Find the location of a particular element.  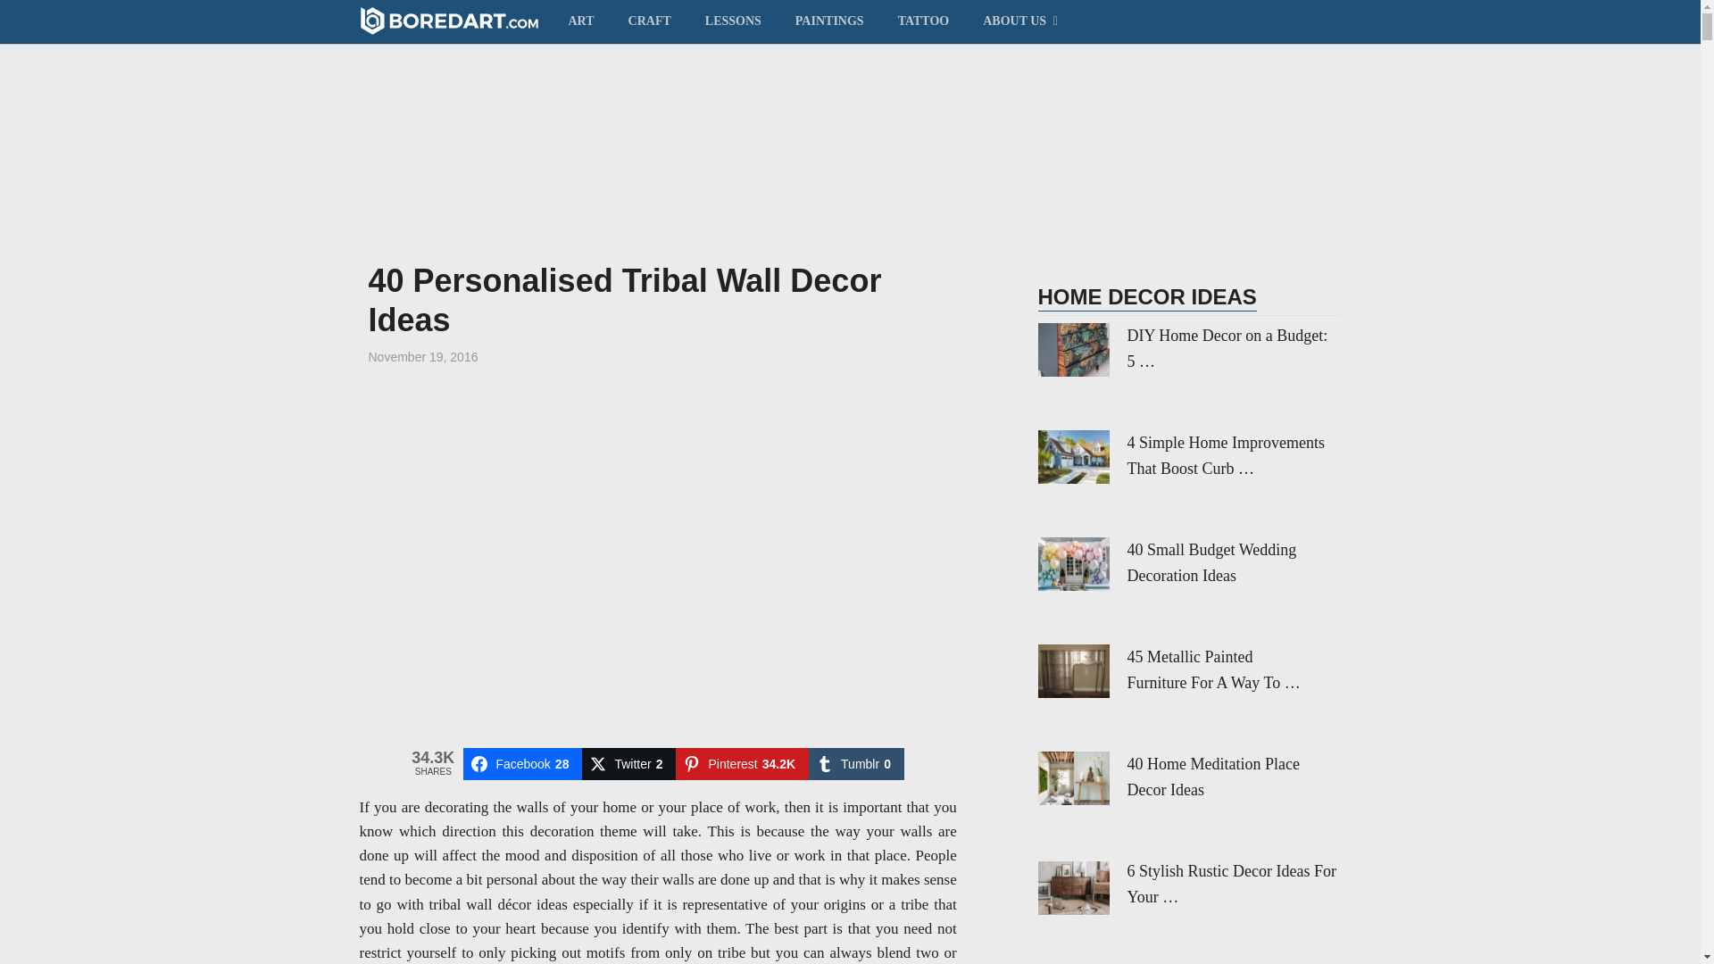

ART is located at coordinates (588, 21).